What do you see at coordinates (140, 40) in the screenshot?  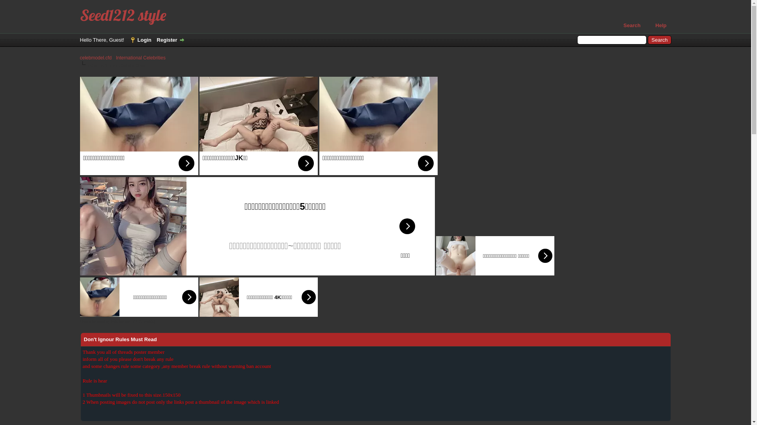 I see `Login` at bounding box center [140, 40].